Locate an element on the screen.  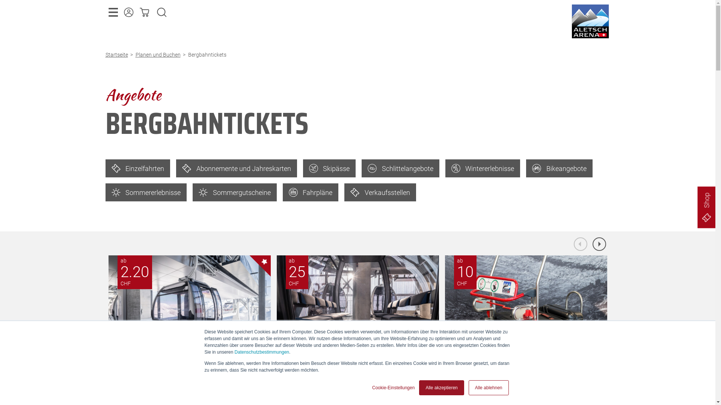
Sommergutscheine is located at coordinates (235, 192).